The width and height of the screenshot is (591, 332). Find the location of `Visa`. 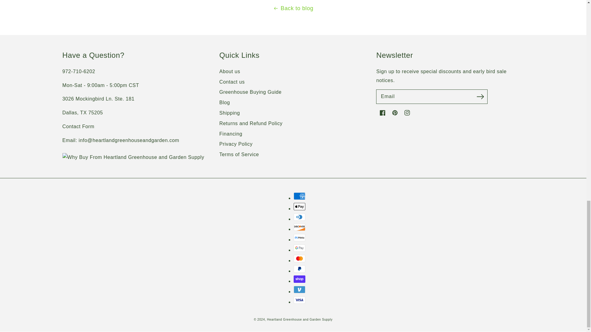

Visa is located at coordinates (300, 300).